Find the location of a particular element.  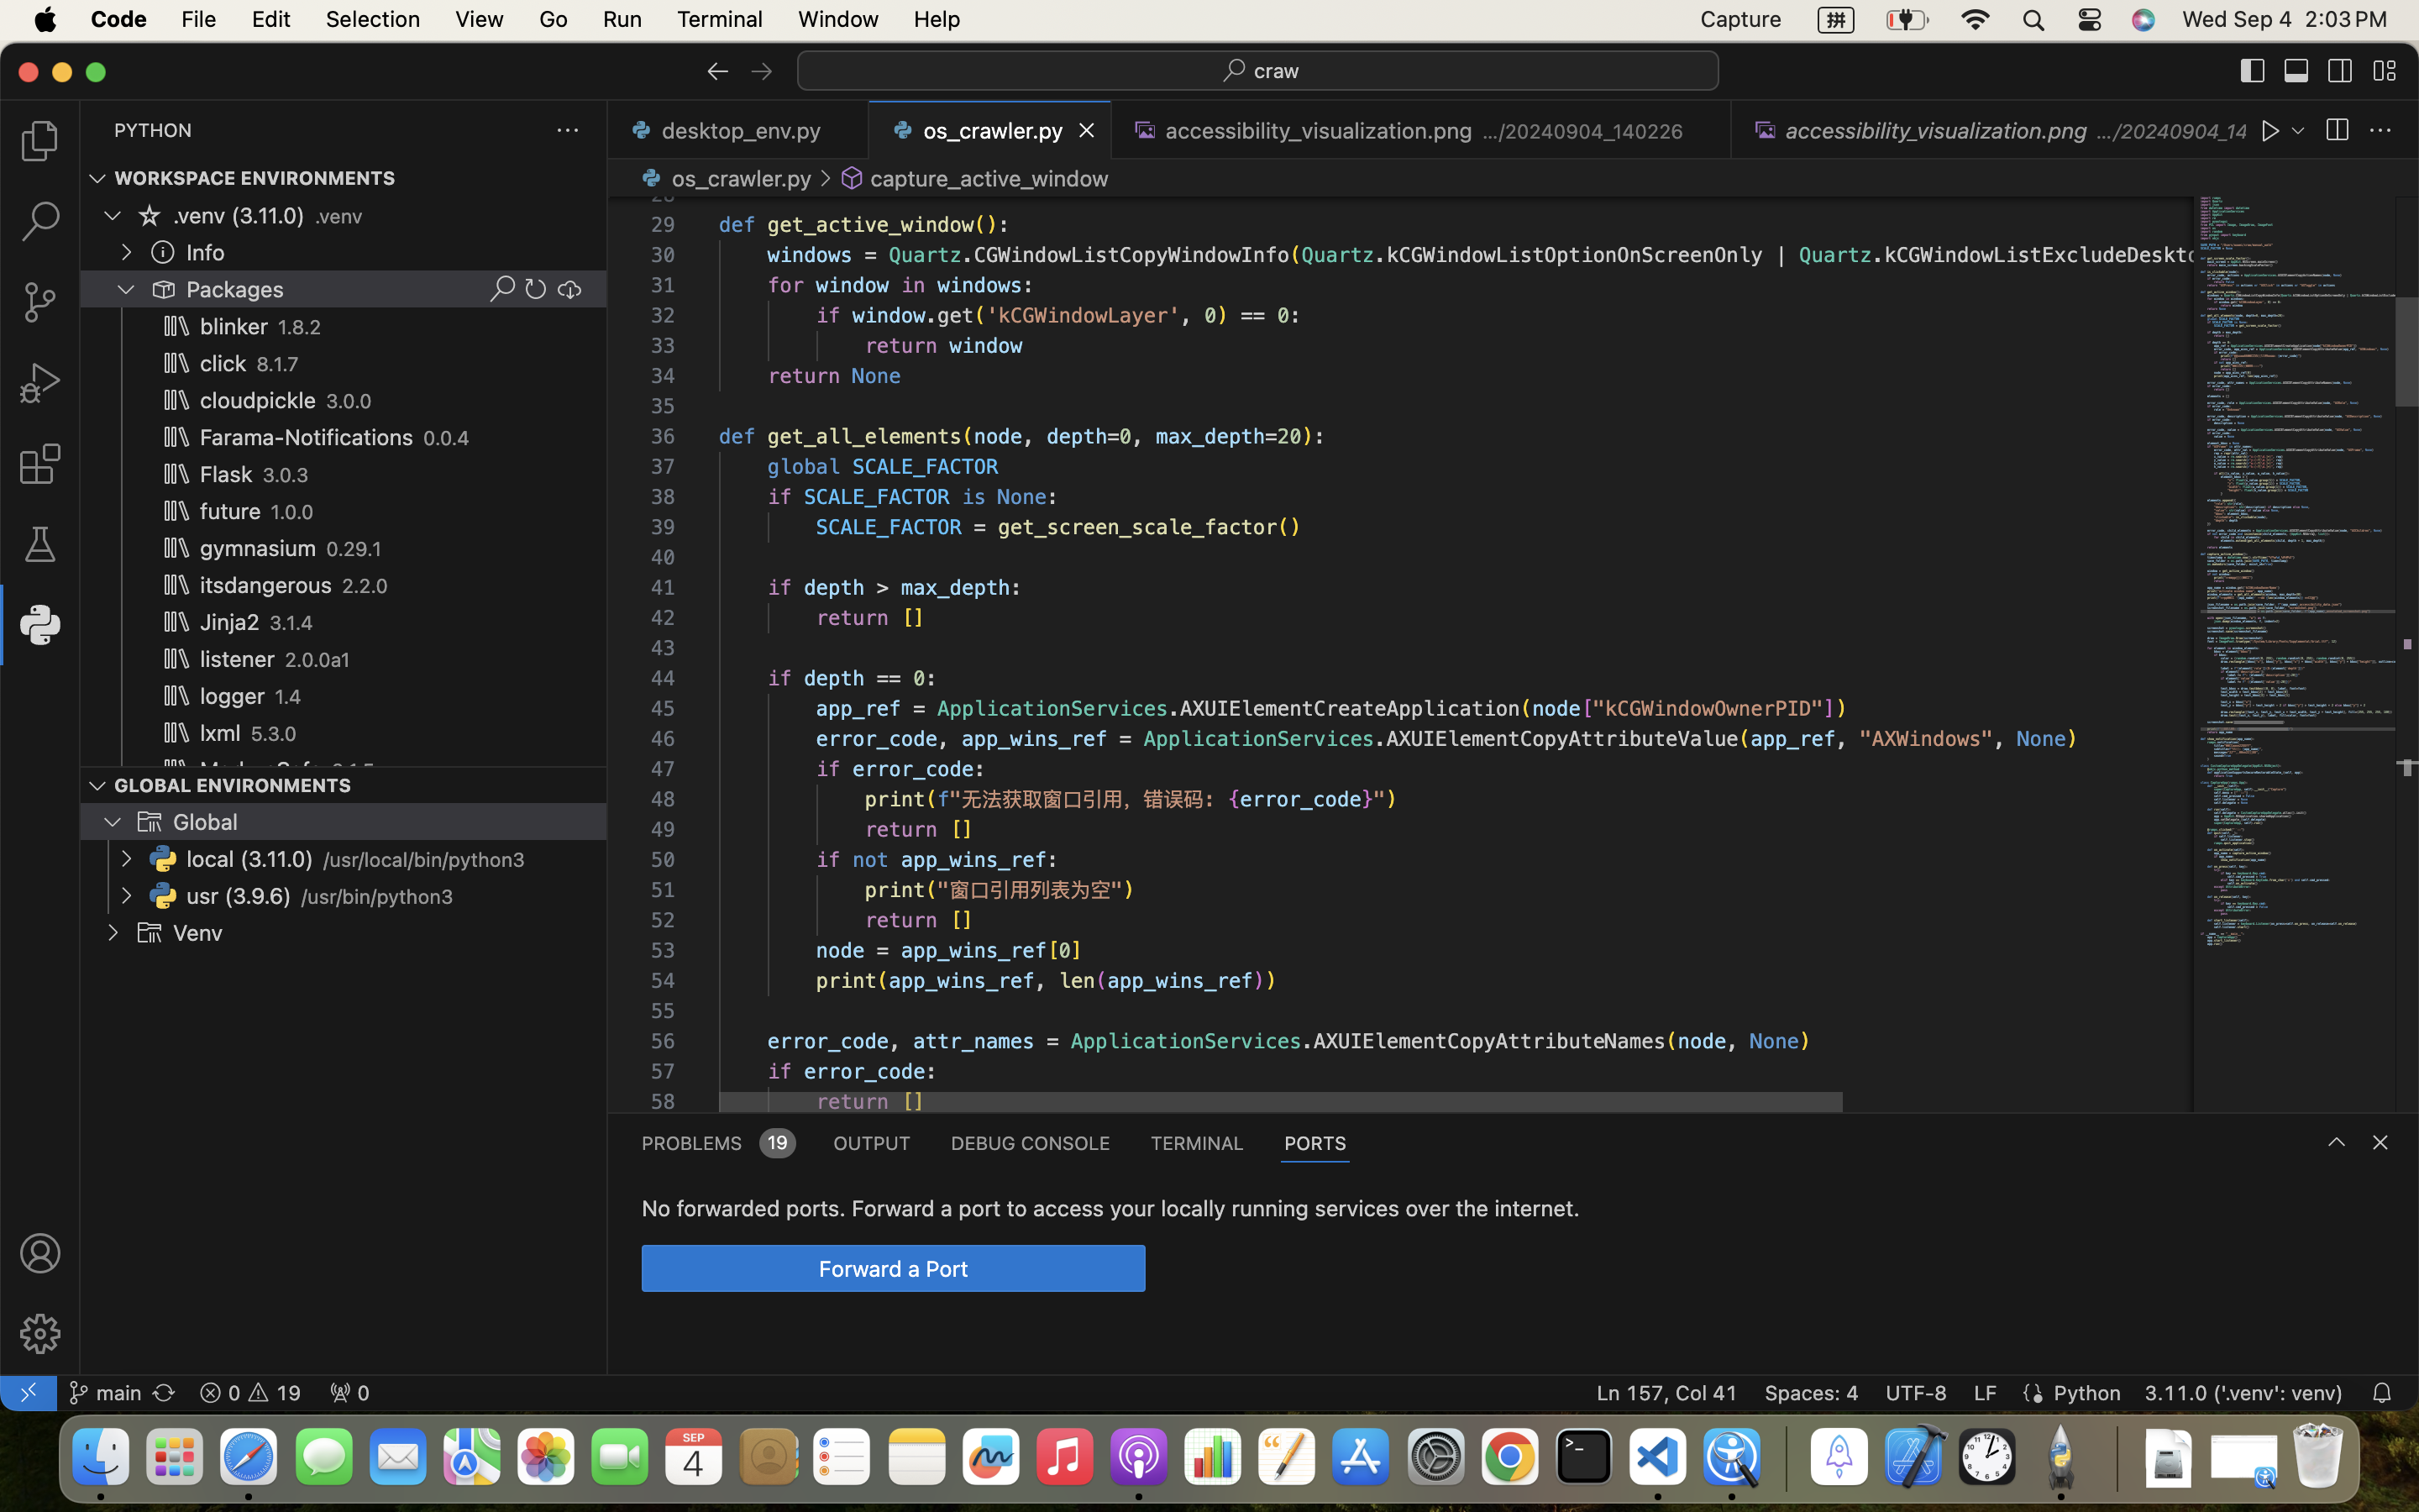

.venv is located at coordinates (338, 217).